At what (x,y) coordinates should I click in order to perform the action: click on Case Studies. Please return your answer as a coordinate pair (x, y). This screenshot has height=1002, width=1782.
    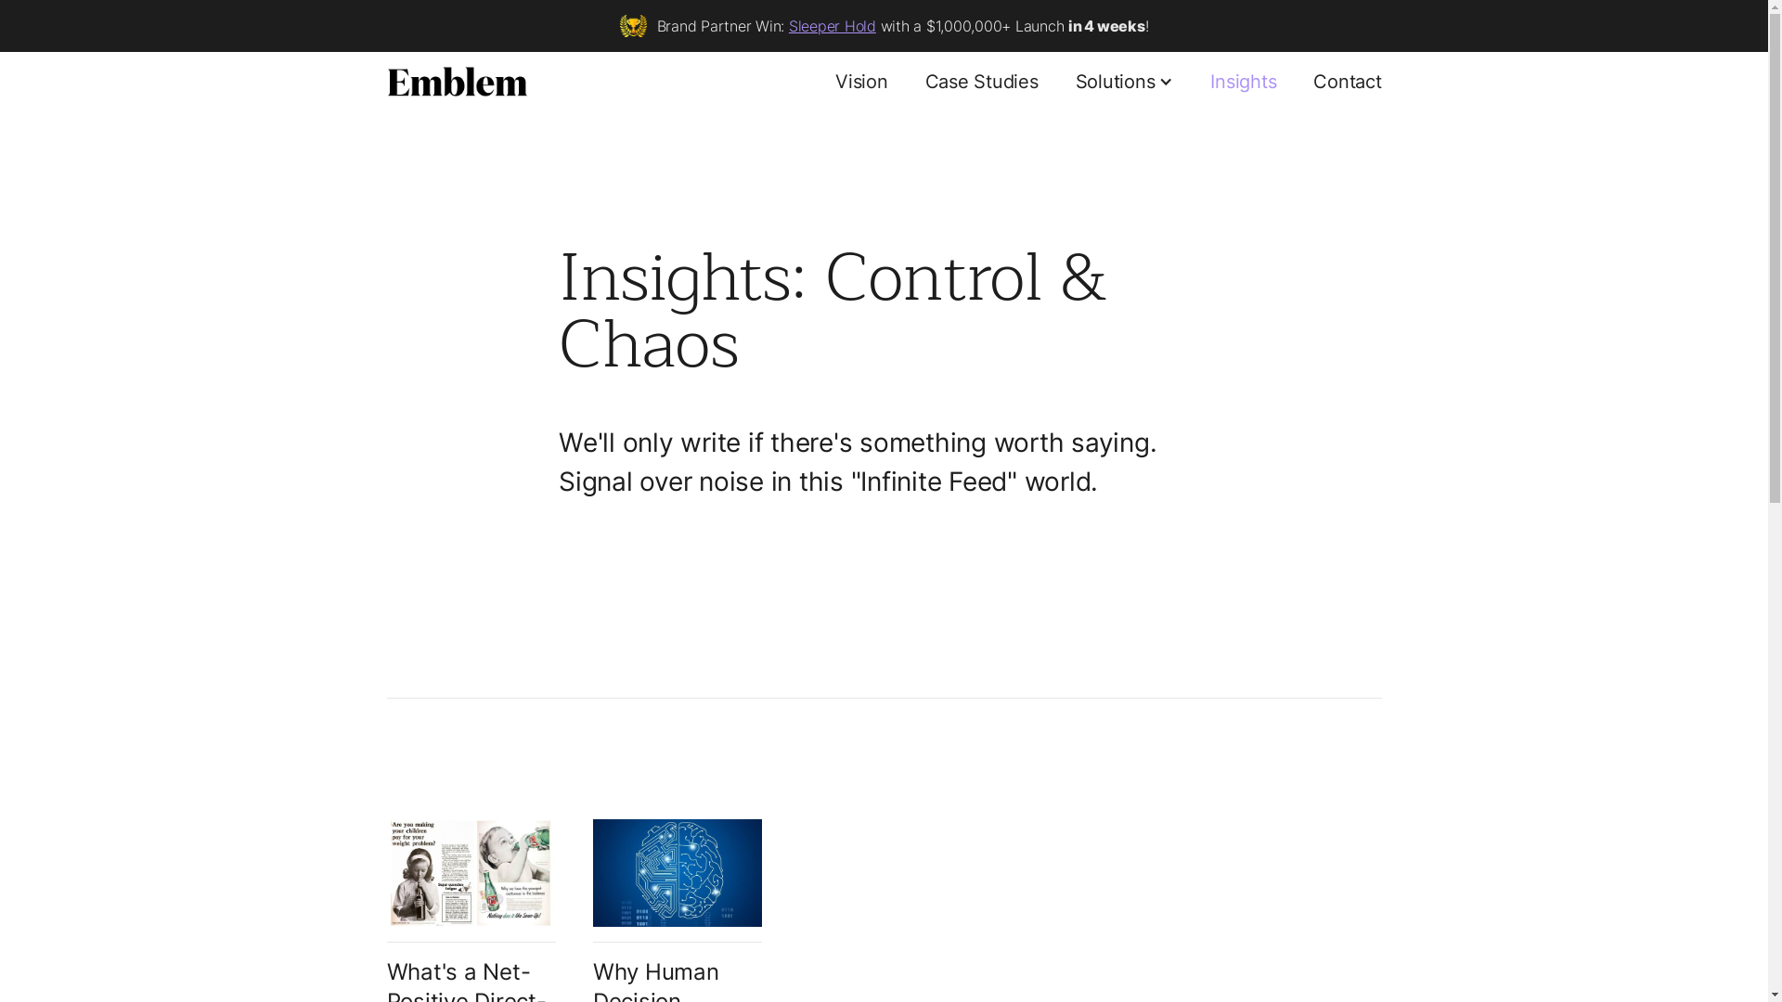
    Looking at the image, I should click on (981, 82).